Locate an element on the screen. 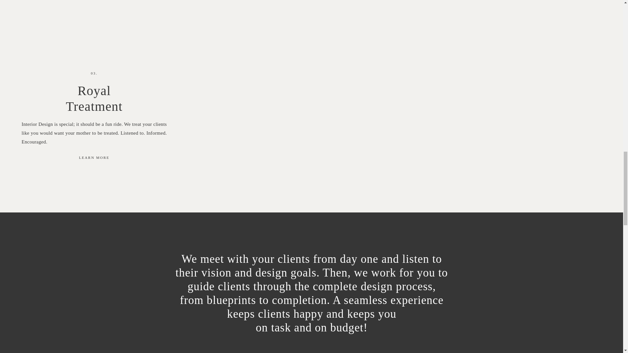  03. is located at coordinates (94, 100).